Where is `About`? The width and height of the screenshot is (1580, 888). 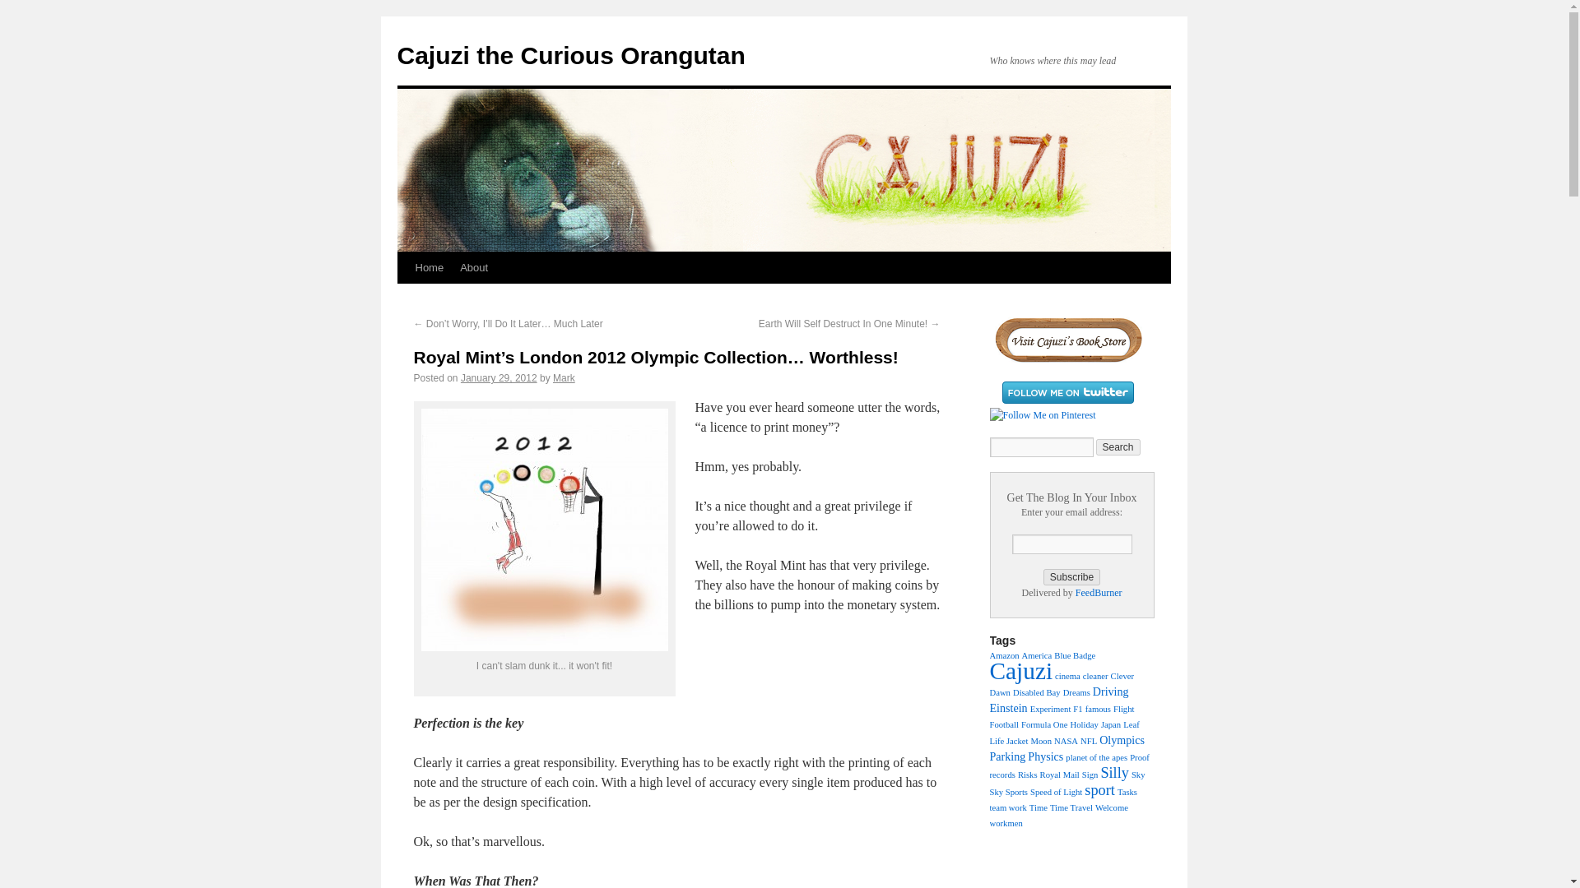 About is located at coordinates (474, 267).